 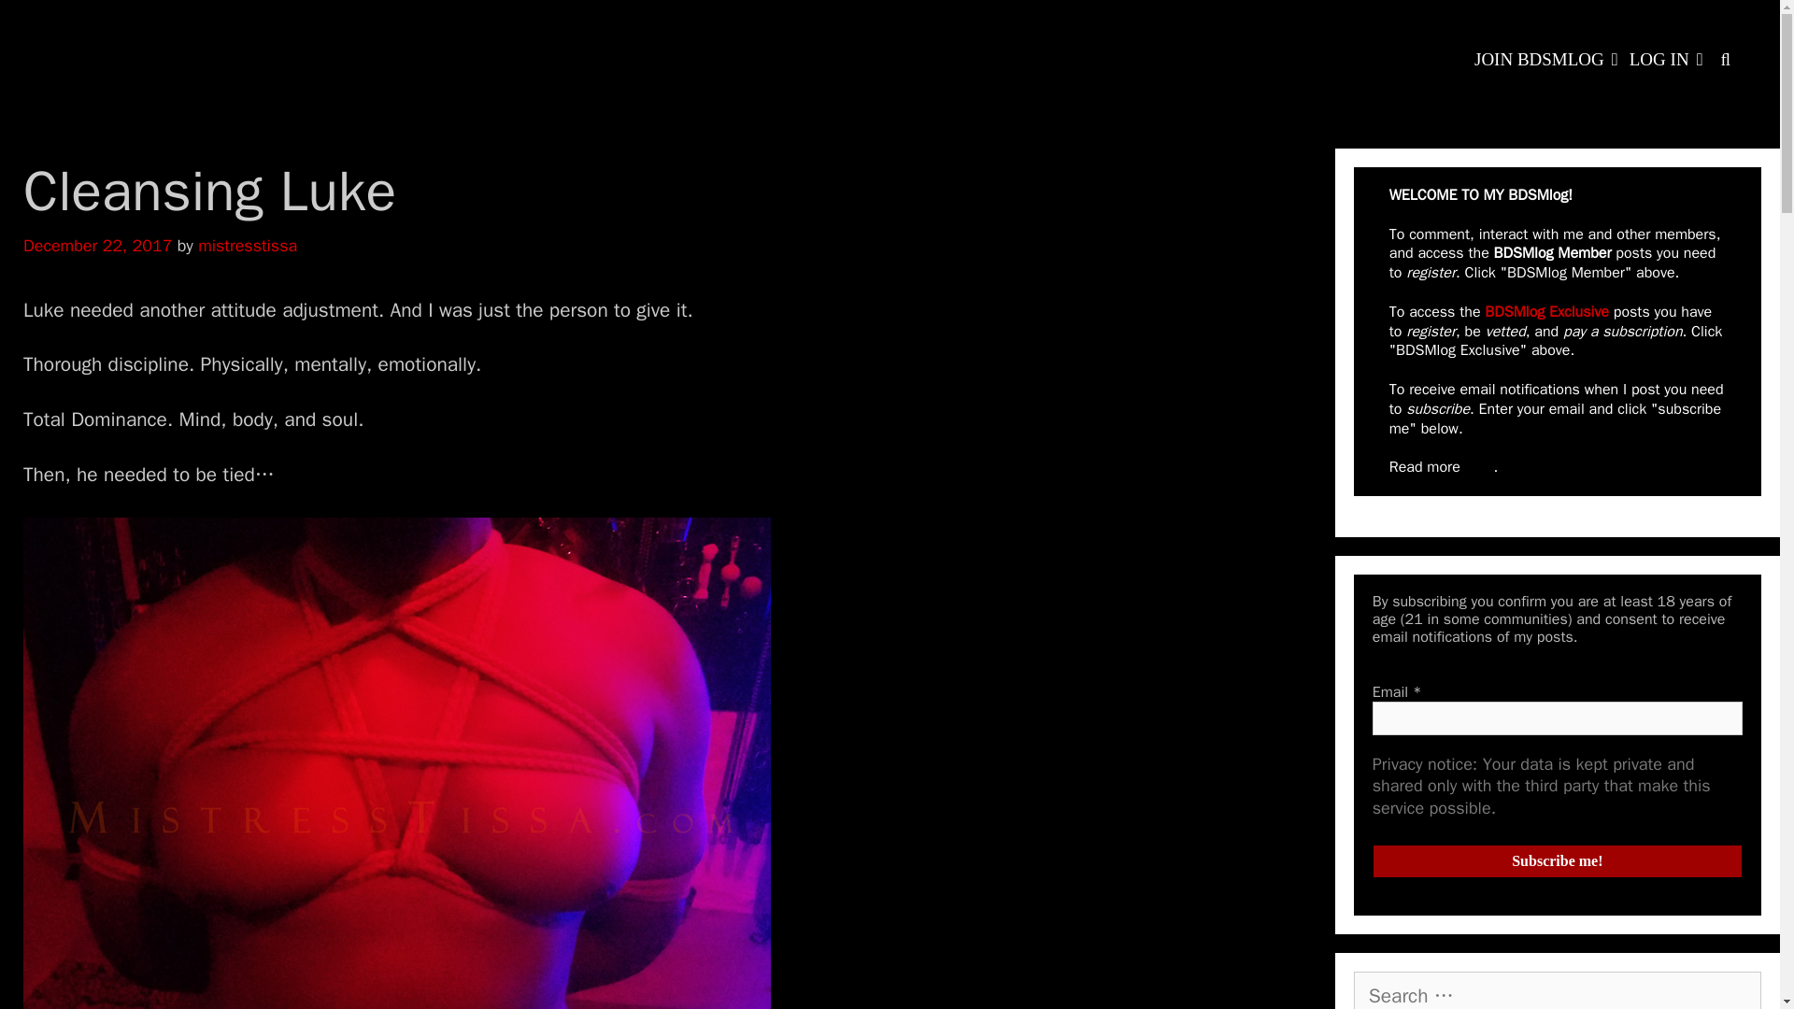 What do you see at coordinates (97, 245) in the screenshot?
I see `December 22, 2017` at bounding box center [97, 245].